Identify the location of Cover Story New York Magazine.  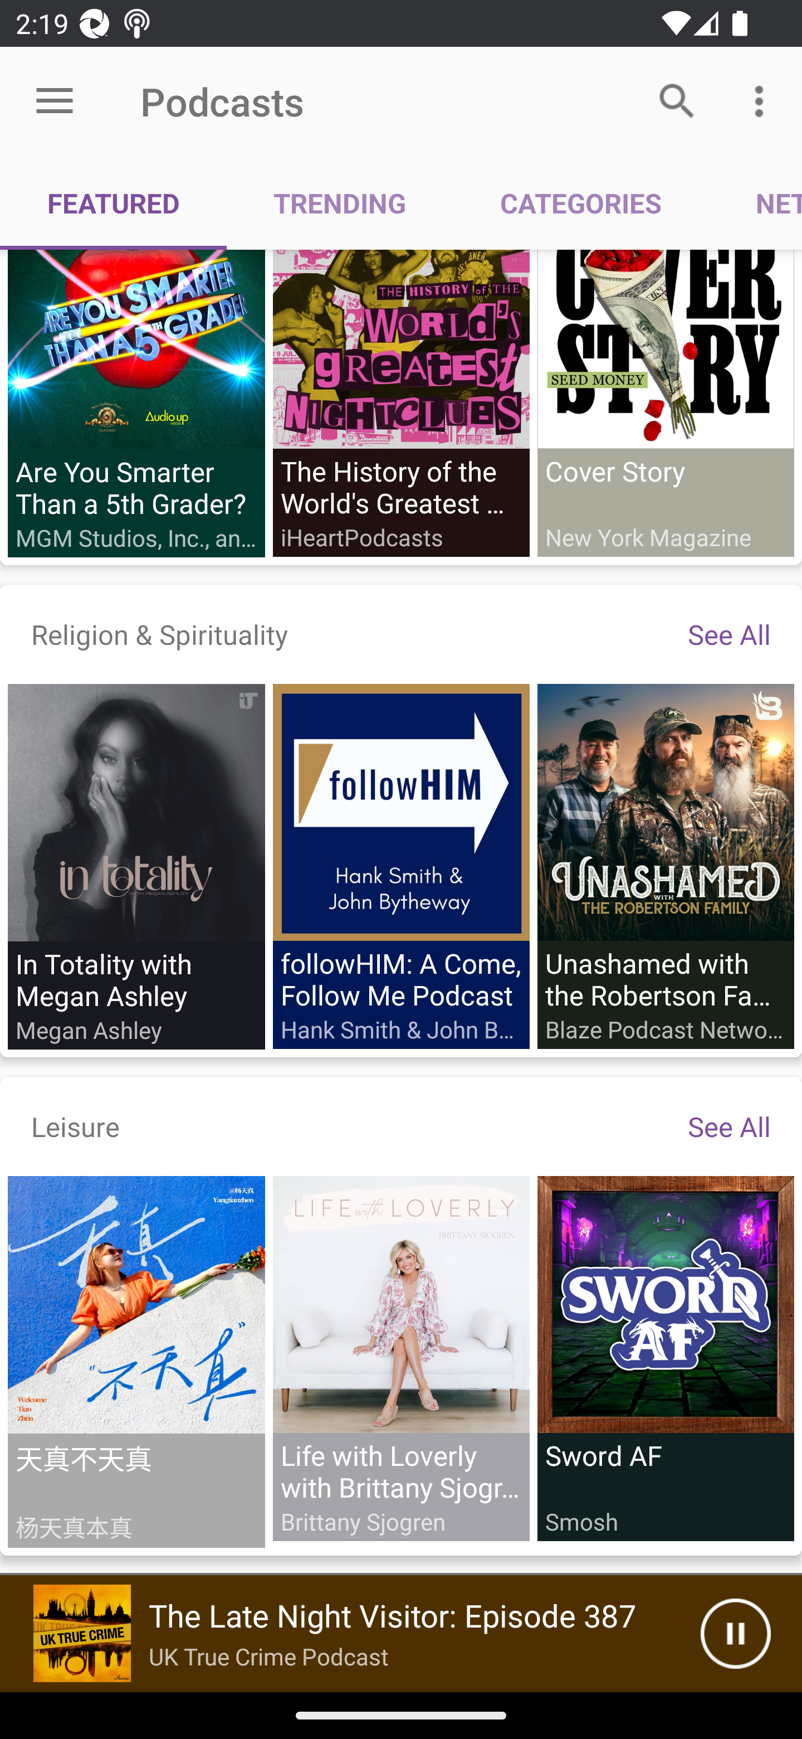
(665, 404).